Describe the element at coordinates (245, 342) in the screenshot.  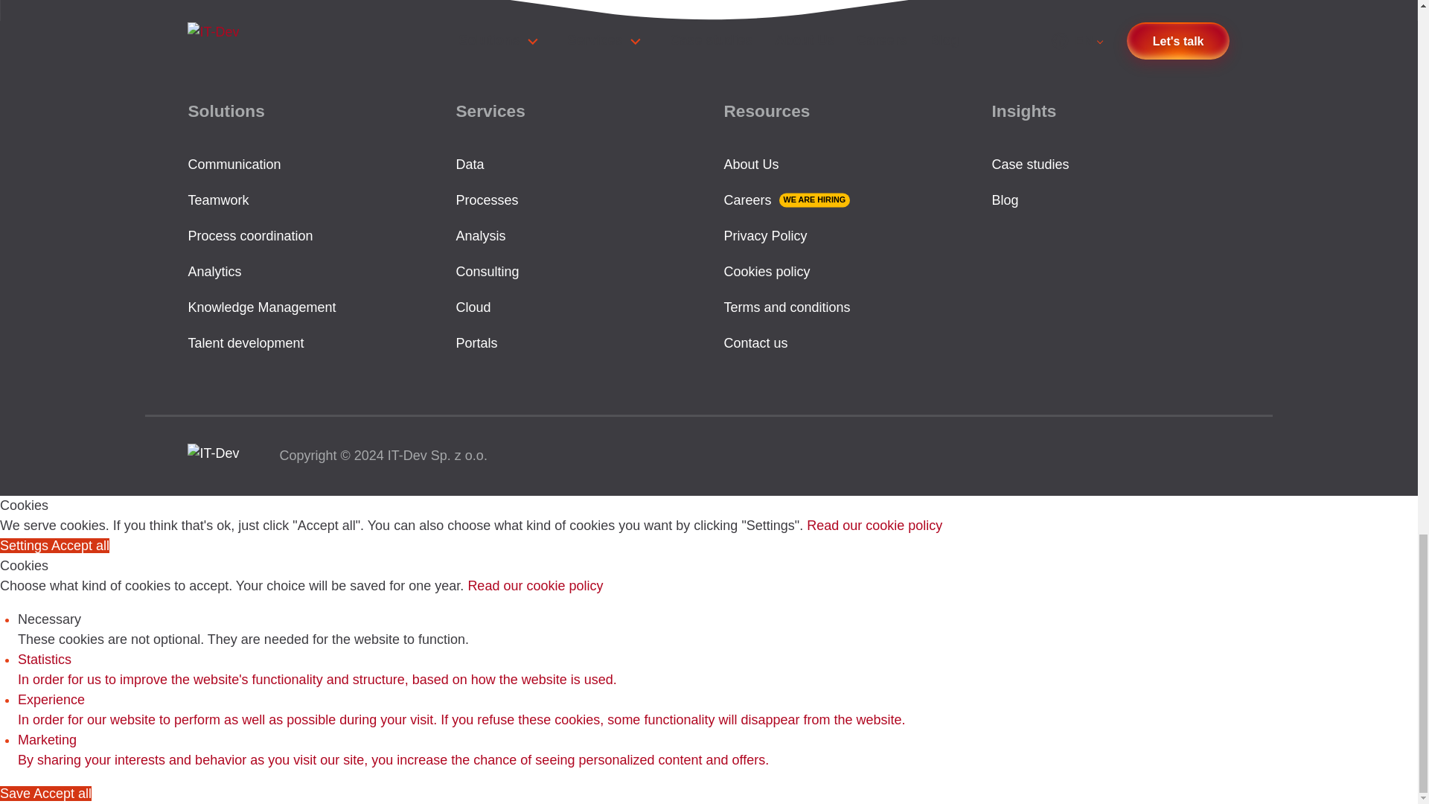
I see `Talent development` at that location.